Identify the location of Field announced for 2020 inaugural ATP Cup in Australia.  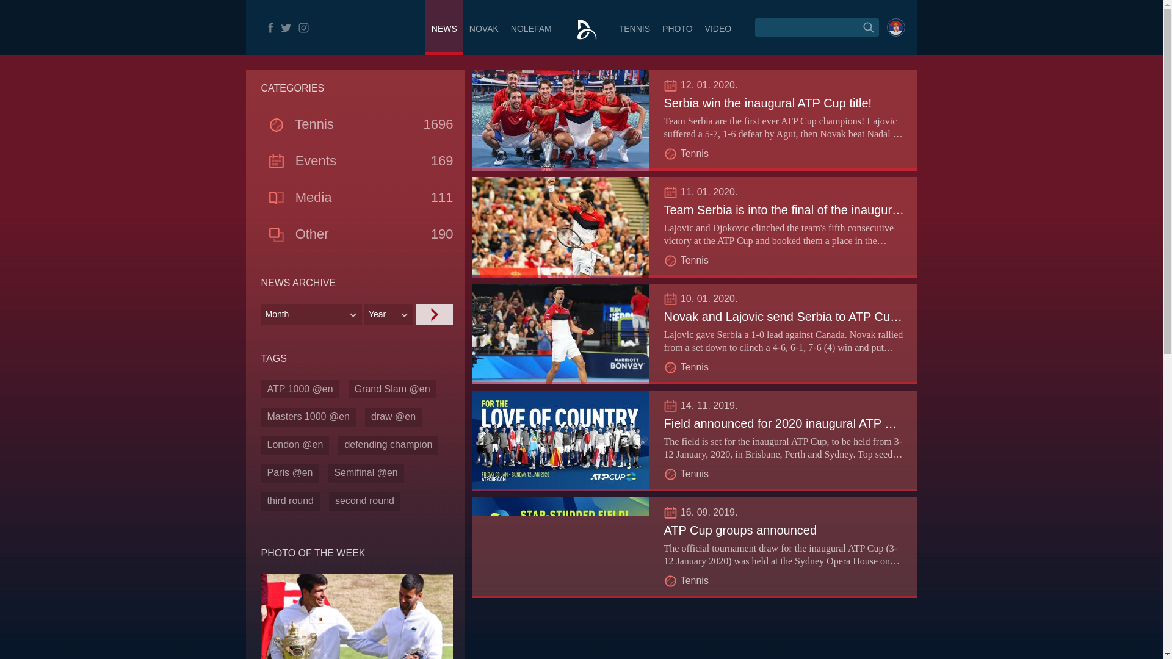
(817, 423).